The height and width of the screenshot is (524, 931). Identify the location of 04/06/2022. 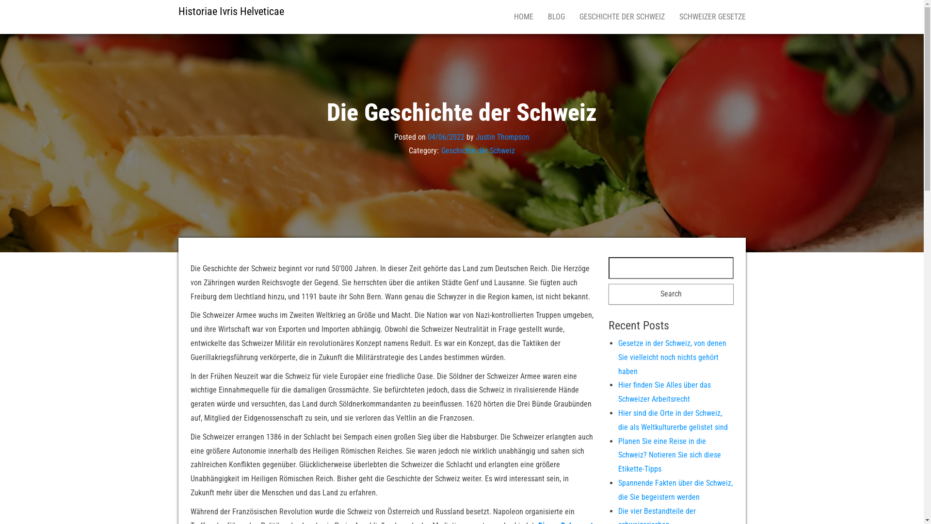
(446, 137).